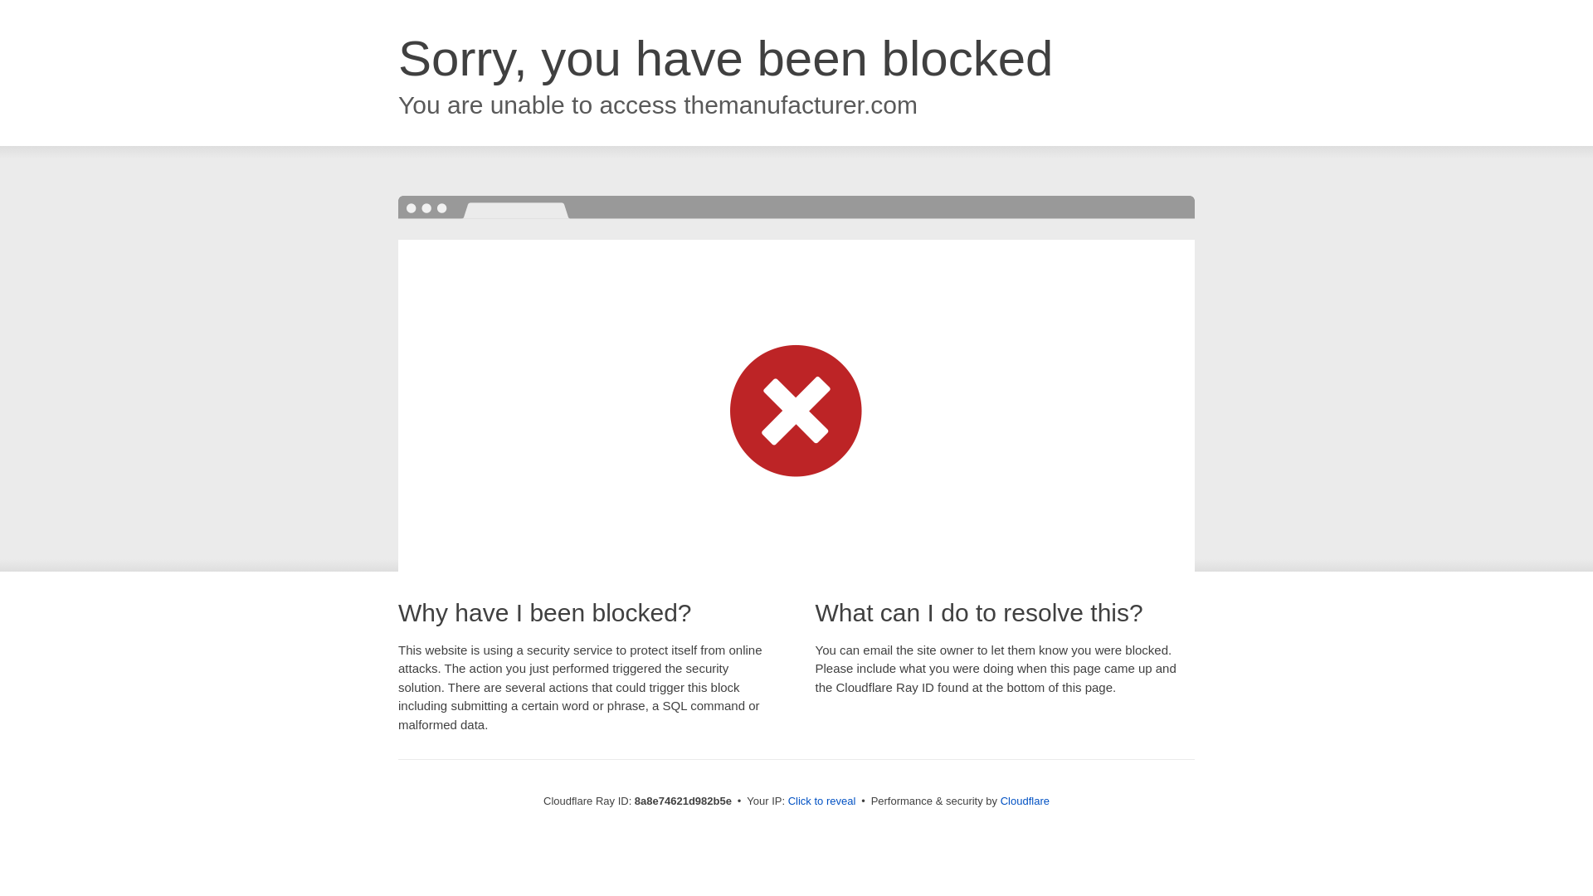 This screenshot has height=896, width=1593. I want to click on Cloudflare, so click(1025, 801).